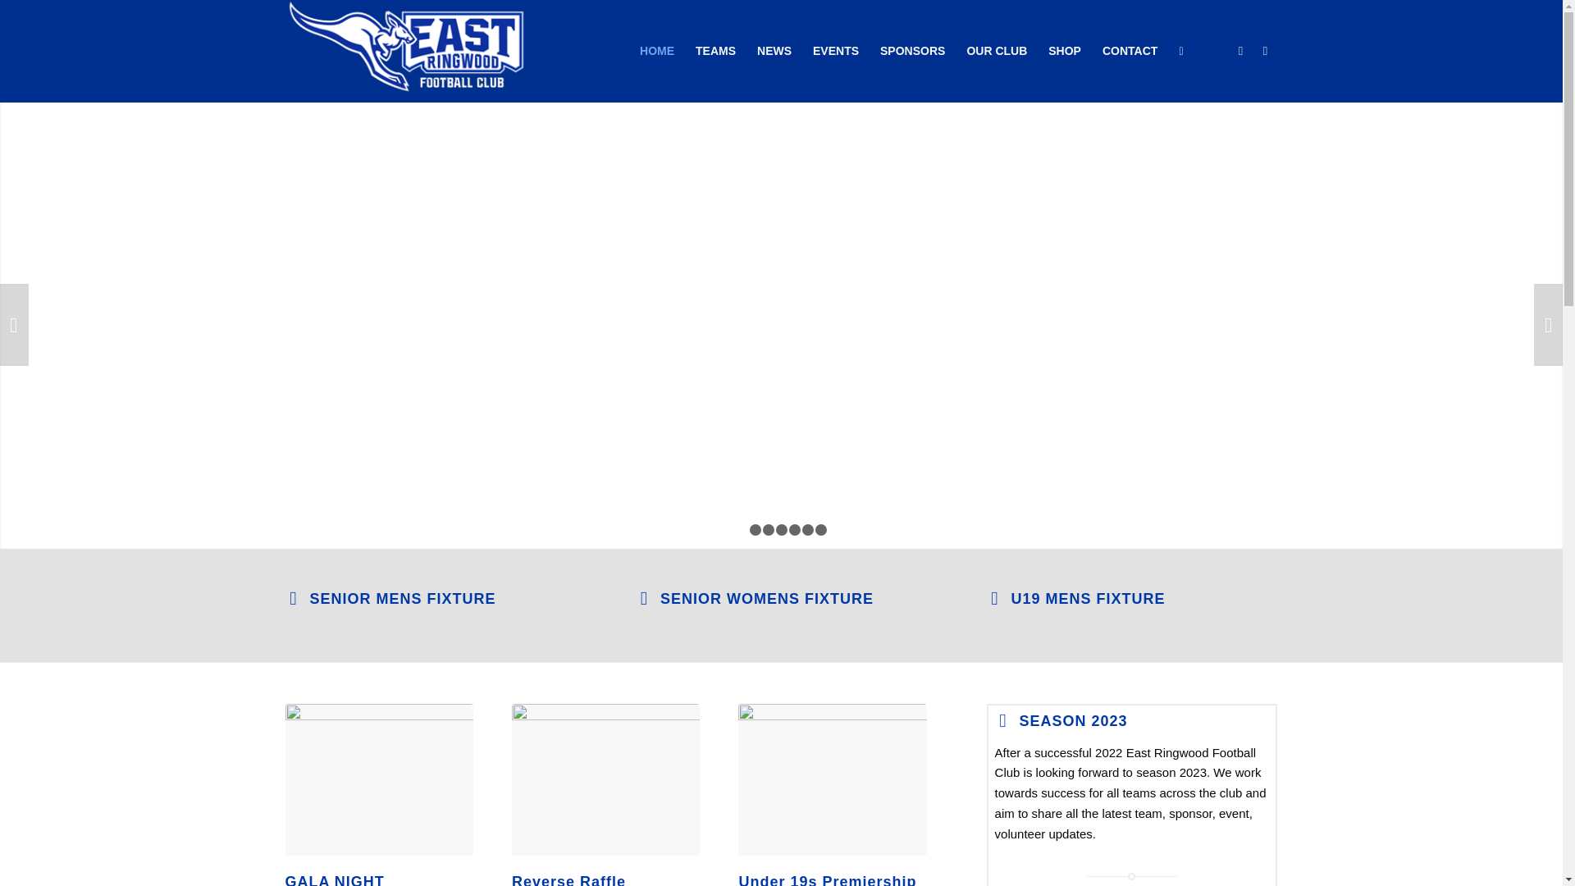  I want to click on EVENTS, so click(836, 51).